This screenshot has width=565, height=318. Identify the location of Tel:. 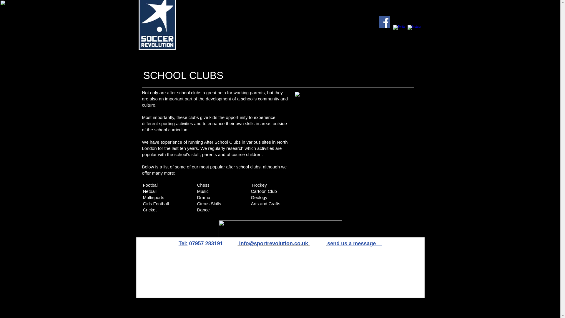
(183, 243).